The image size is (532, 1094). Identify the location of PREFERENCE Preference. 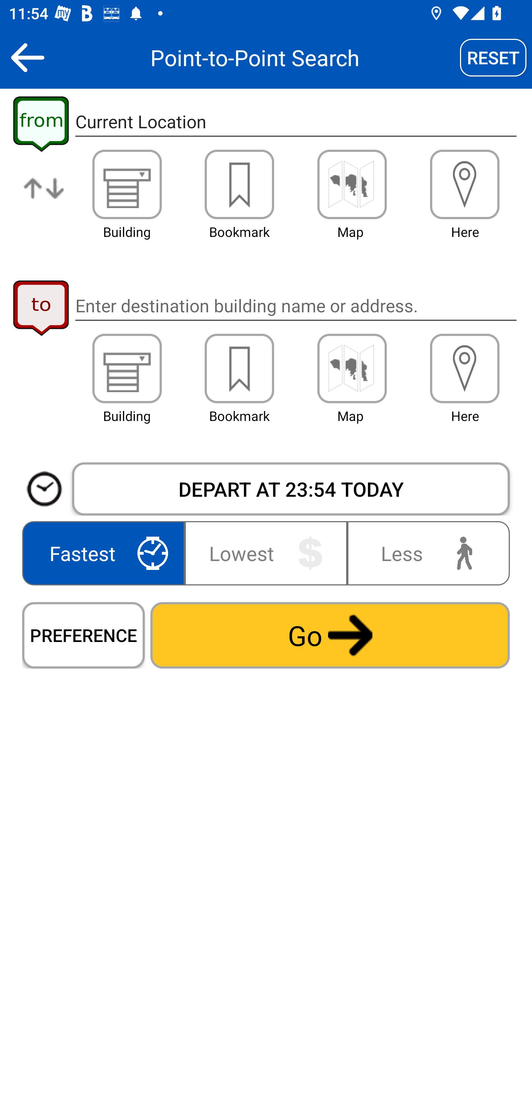
(83, 635).